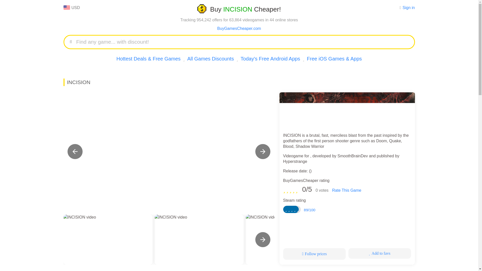 Image resolution: width=482 pixels, height=271 pixels. Describe the element at coordinates (239, 28) in the screenshot. I see `BuyGamesCheaper.com` at that location.